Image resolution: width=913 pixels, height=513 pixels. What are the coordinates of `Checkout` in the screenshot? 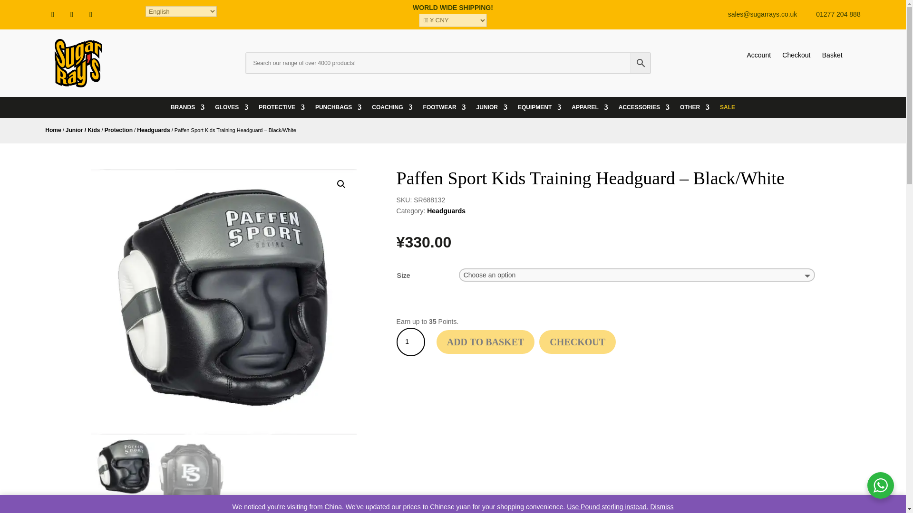 It's located at (796, 55).